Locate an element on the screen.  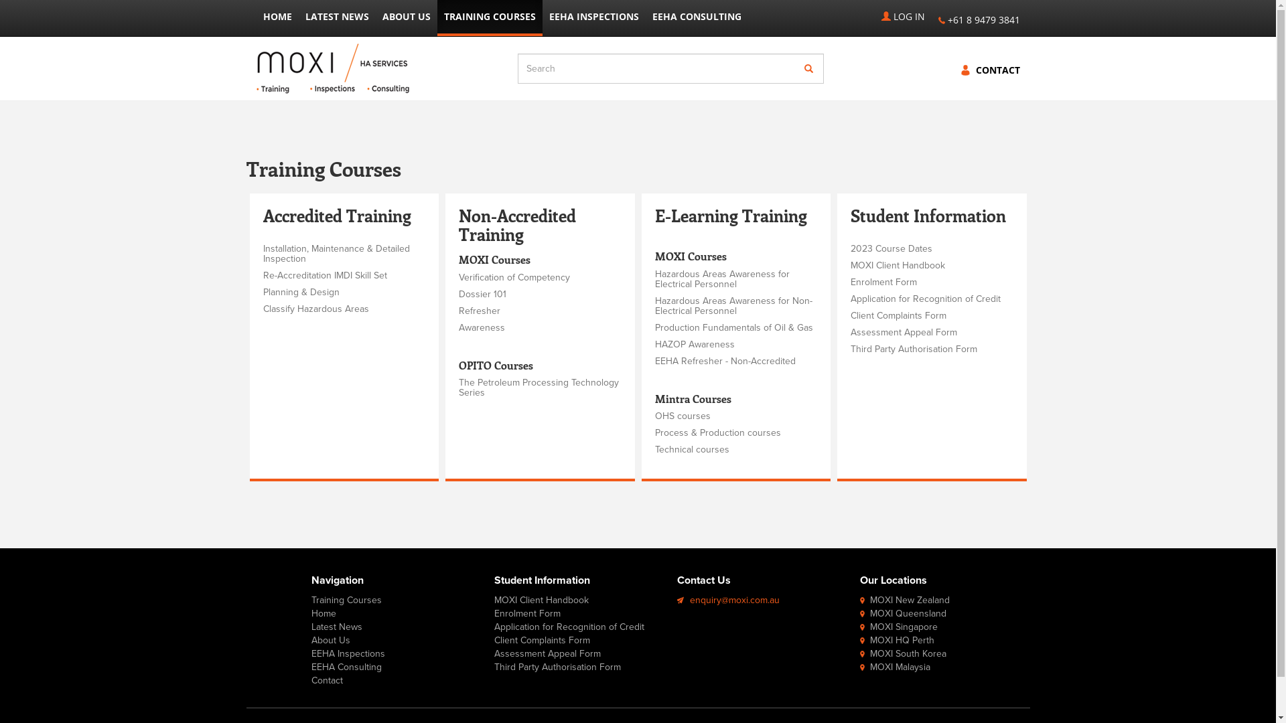
Assessment Appeal Form is located at coordinates (548, 653).